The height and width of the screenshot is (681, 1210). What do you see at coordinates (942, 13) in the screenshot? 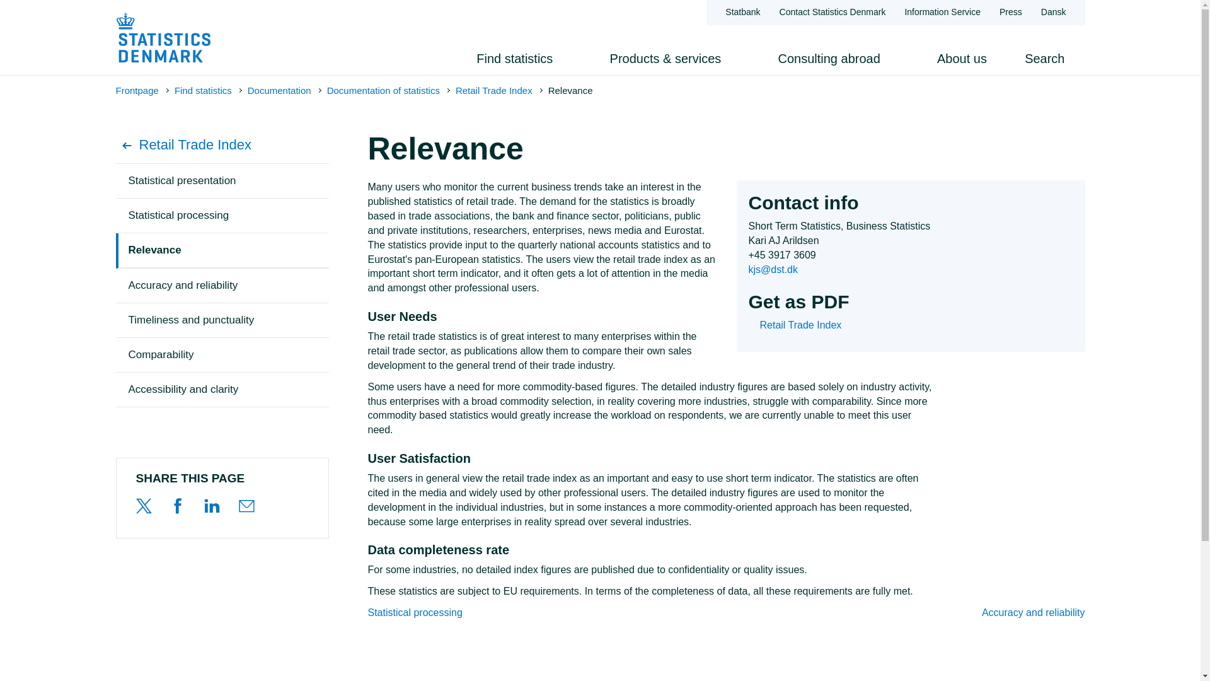
I see `Information Service` at bounding box center [942, 13].